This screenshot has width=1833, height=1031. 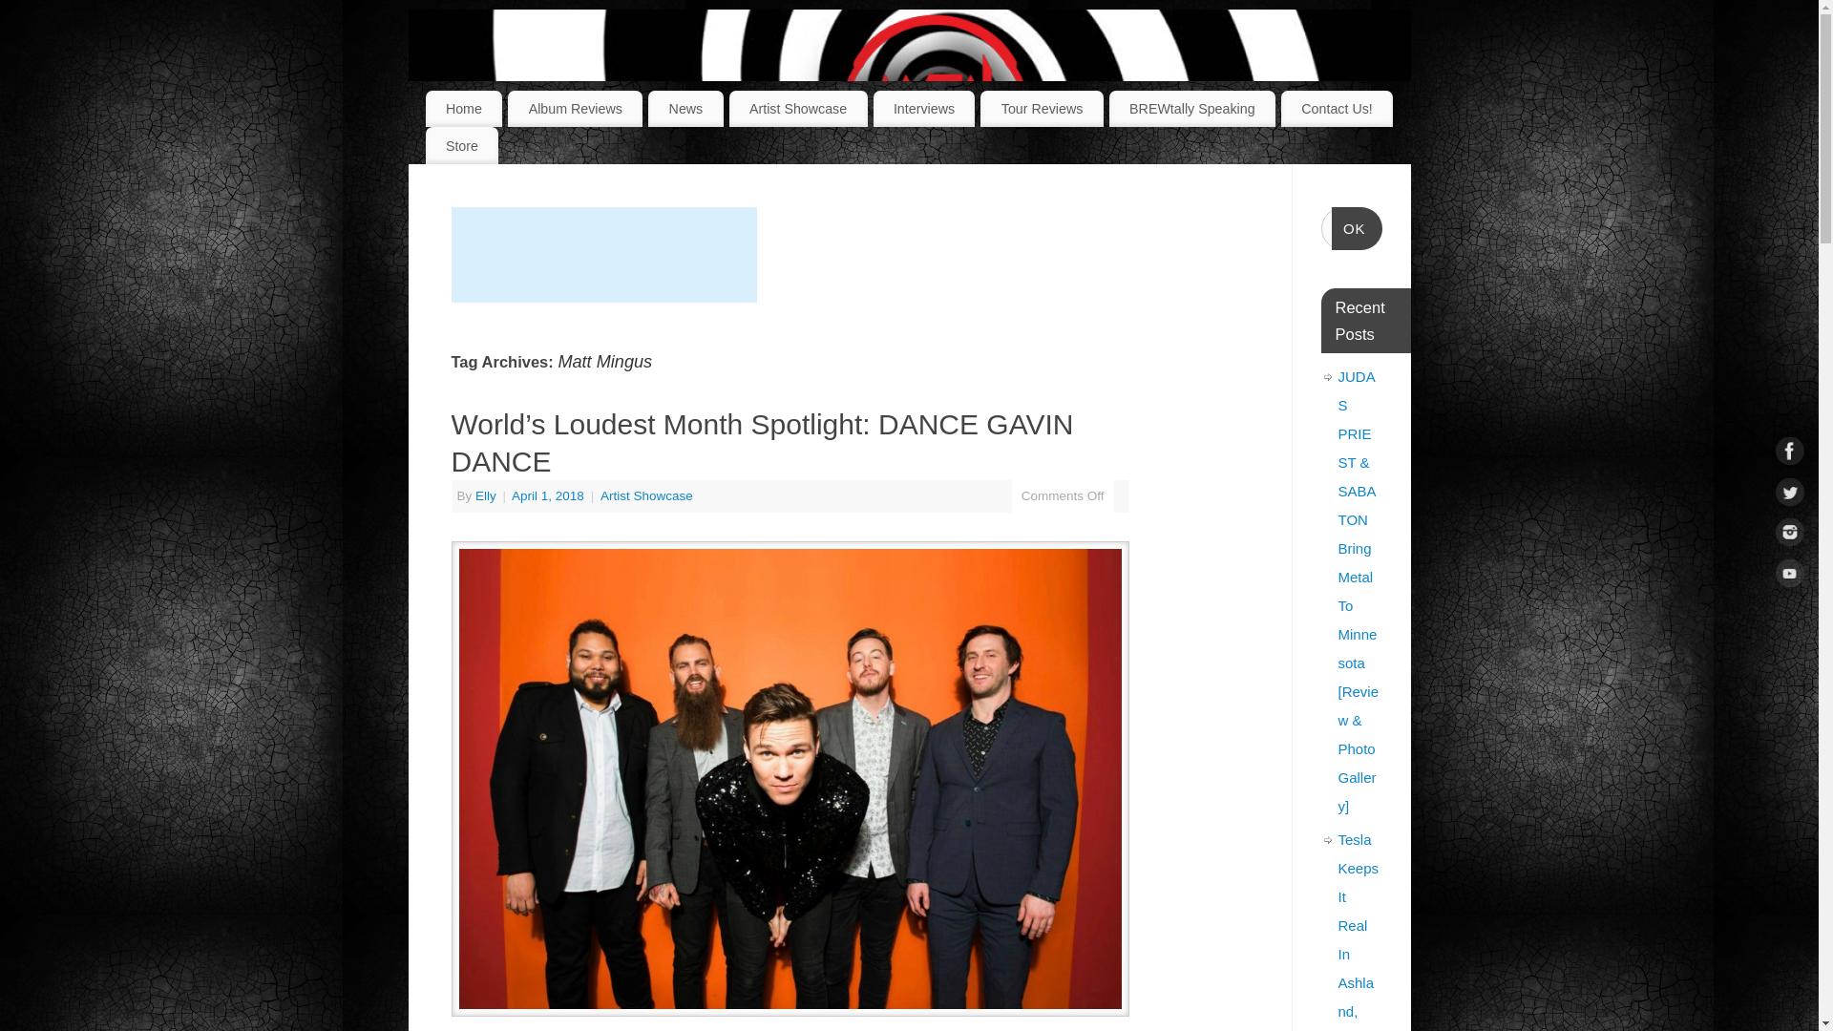 I want to click on Home, so click(x=464, y=109).